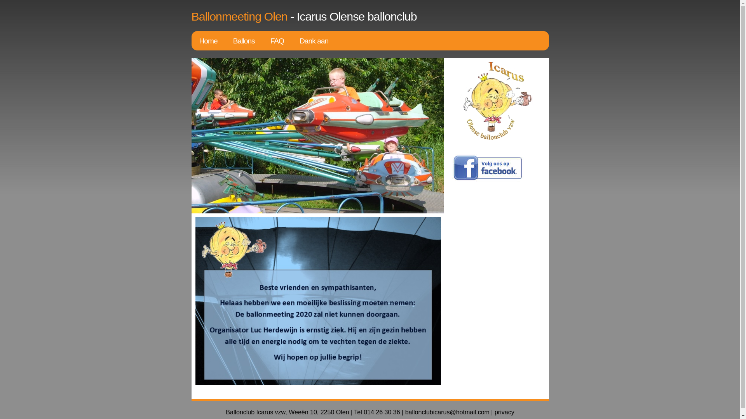 Image resolution: width=746 pixels, height=419 pixels. I want to click on Dank aan, so click(314, 41).